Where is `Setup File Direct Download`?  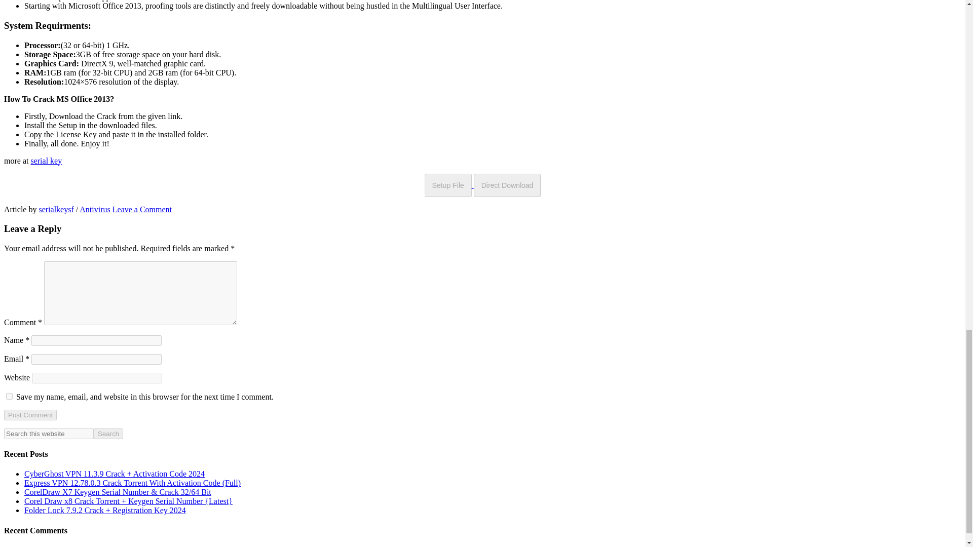 Setup File Direct Download is located at coordinates (482, 185).